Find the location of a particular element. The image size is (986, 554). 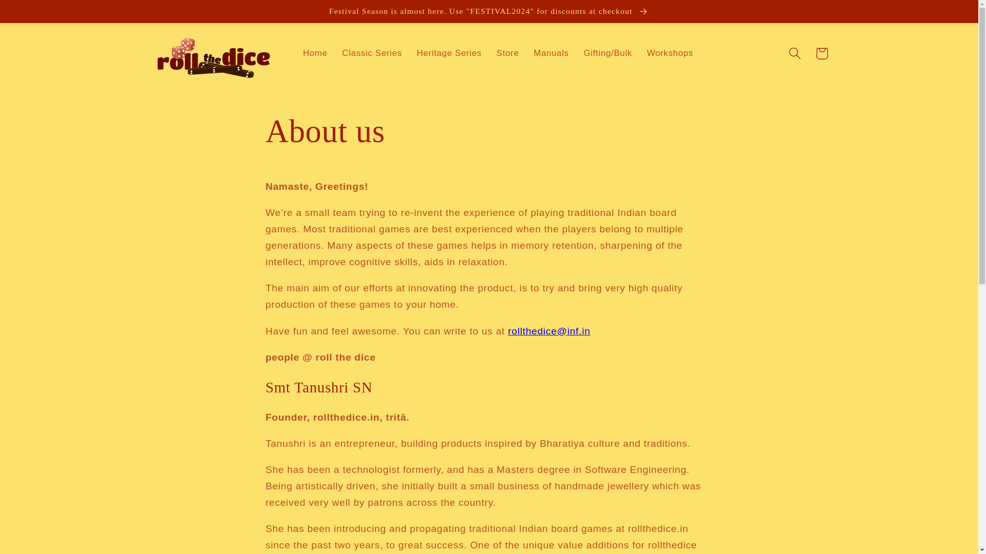

Cart is located at coordinates (822, 53).